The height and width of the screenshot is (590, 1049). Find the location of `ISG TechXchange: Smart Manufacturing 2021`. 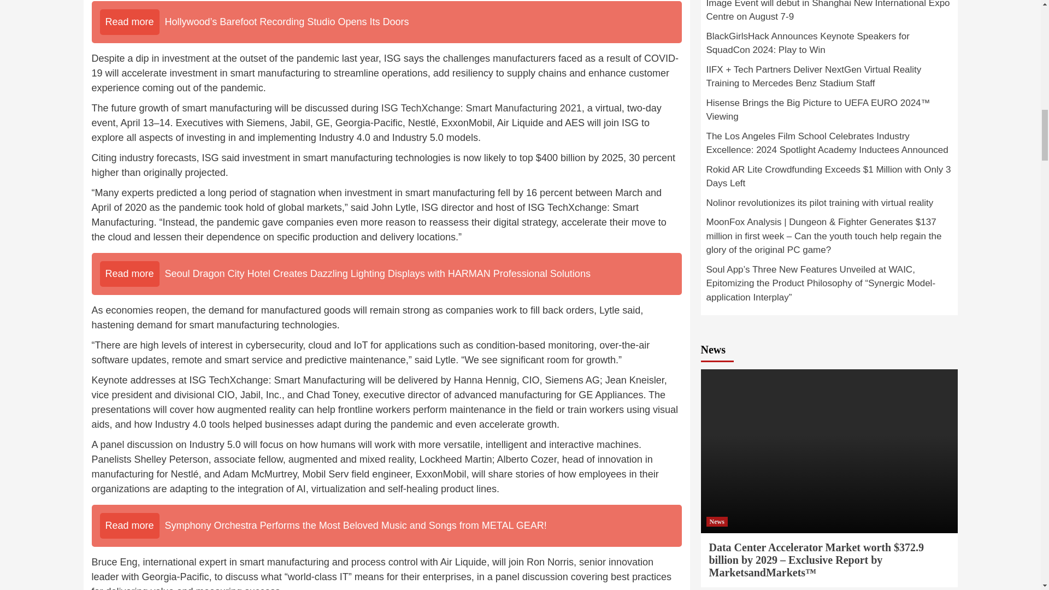

ISG TechXchange: Smart Manufacturing 2021 is located at coordinates (482, 108).